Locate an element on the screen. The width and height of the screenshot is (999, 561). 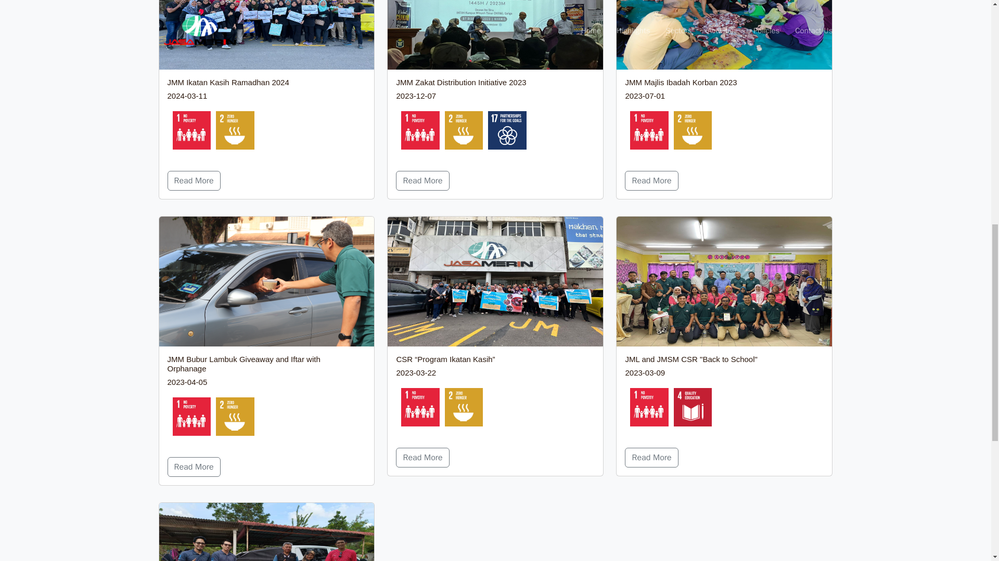
Read More is located at coordinates (651, 457).